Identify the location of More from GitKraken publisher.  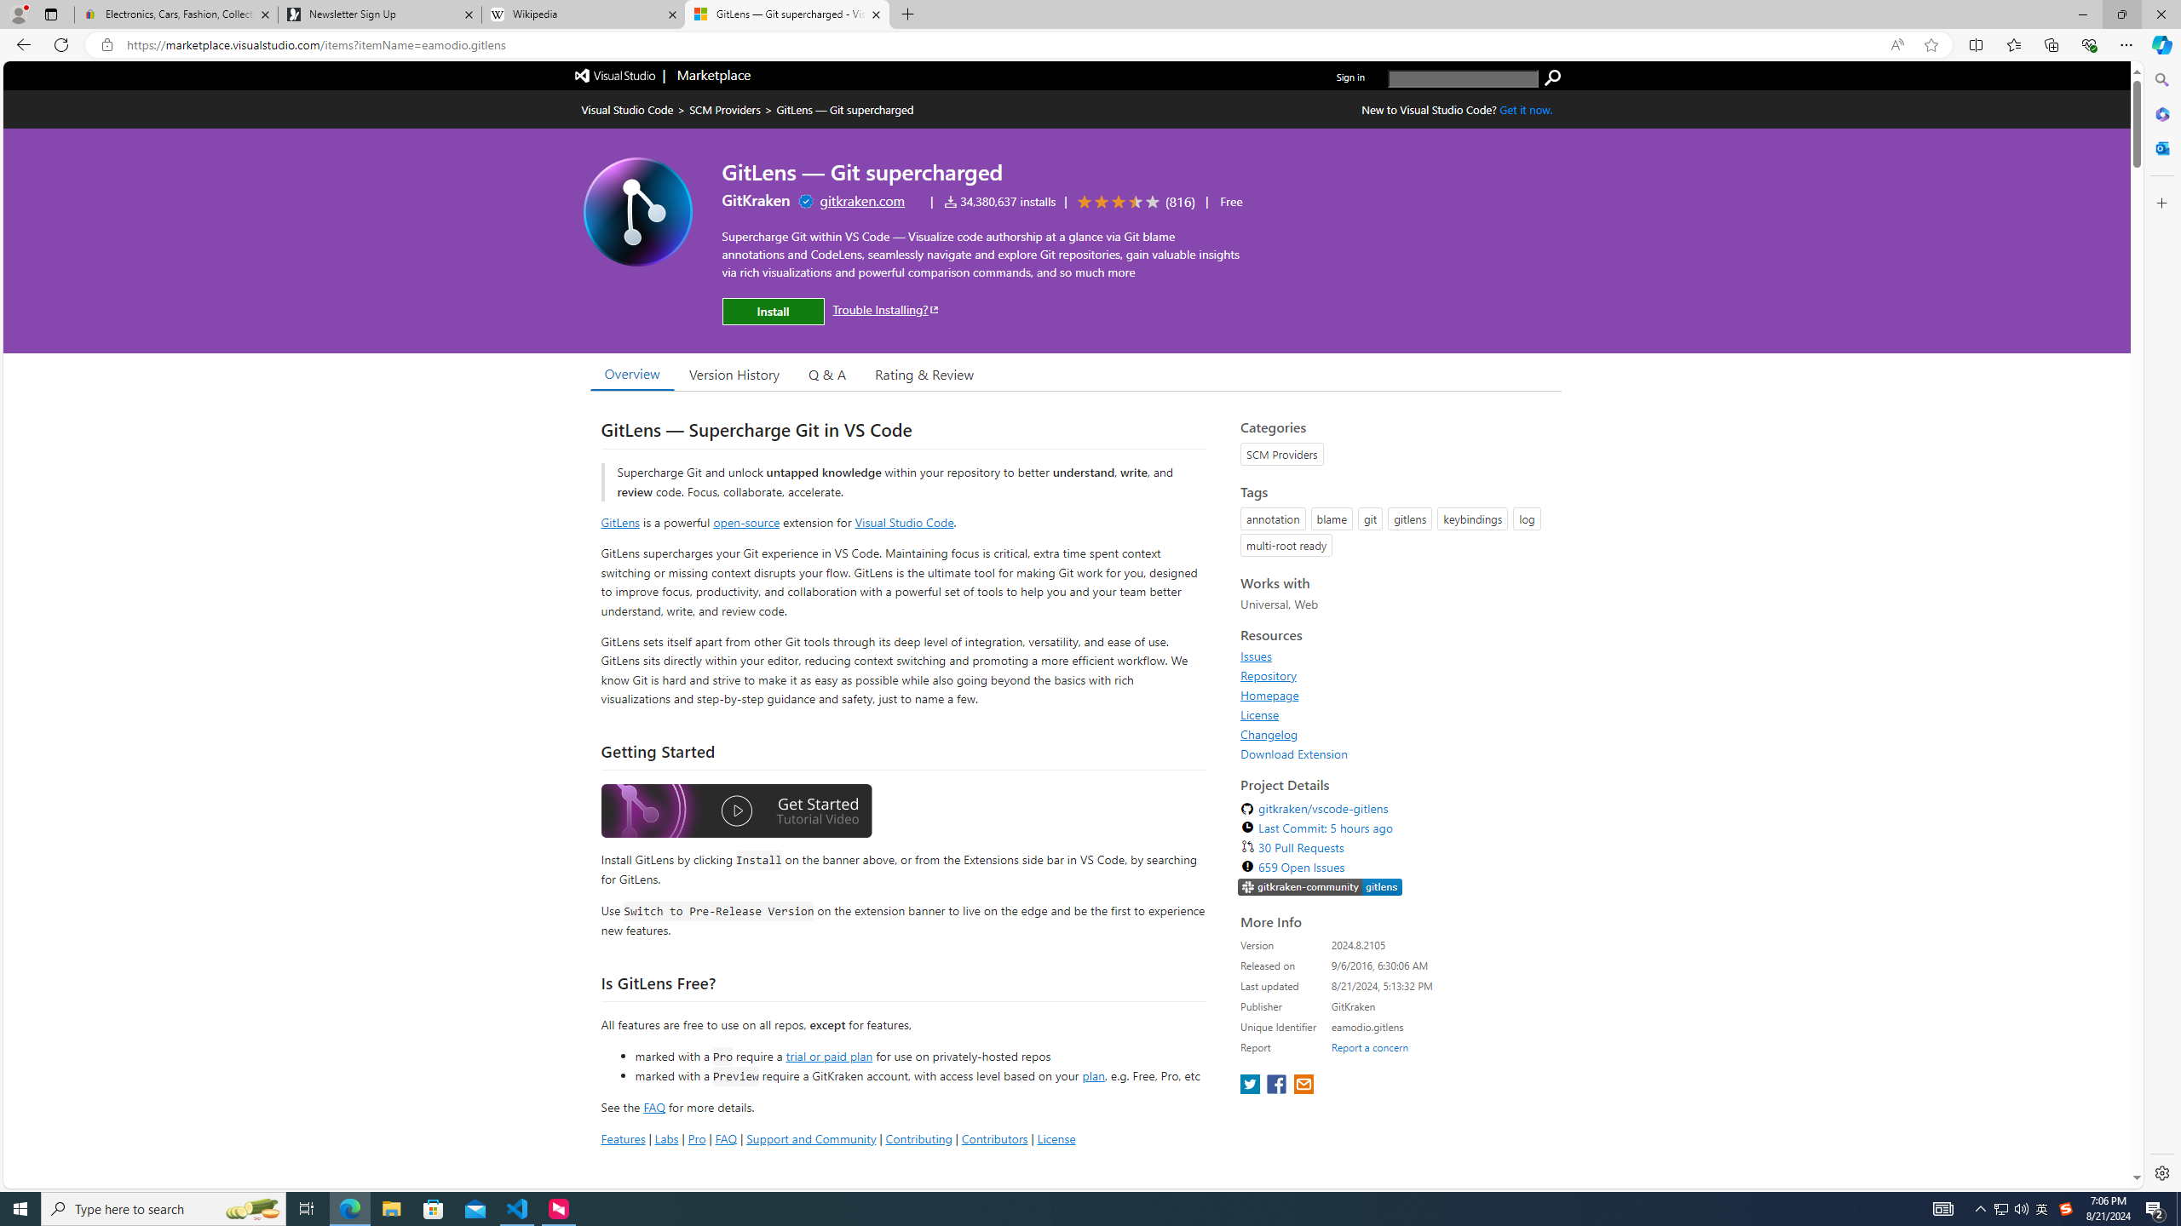
(755, 200).